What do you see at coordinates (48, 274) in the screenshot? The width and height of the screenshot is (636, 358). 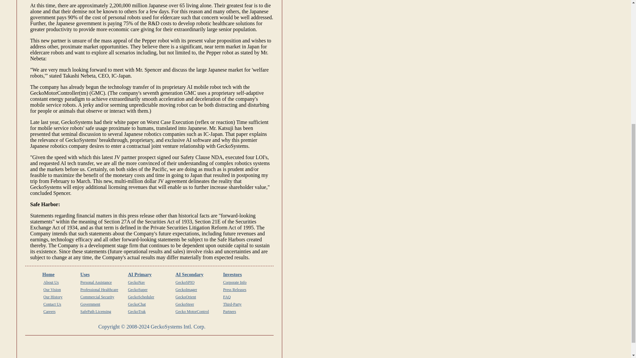 I see `Home` at bounding box center [48, 274].